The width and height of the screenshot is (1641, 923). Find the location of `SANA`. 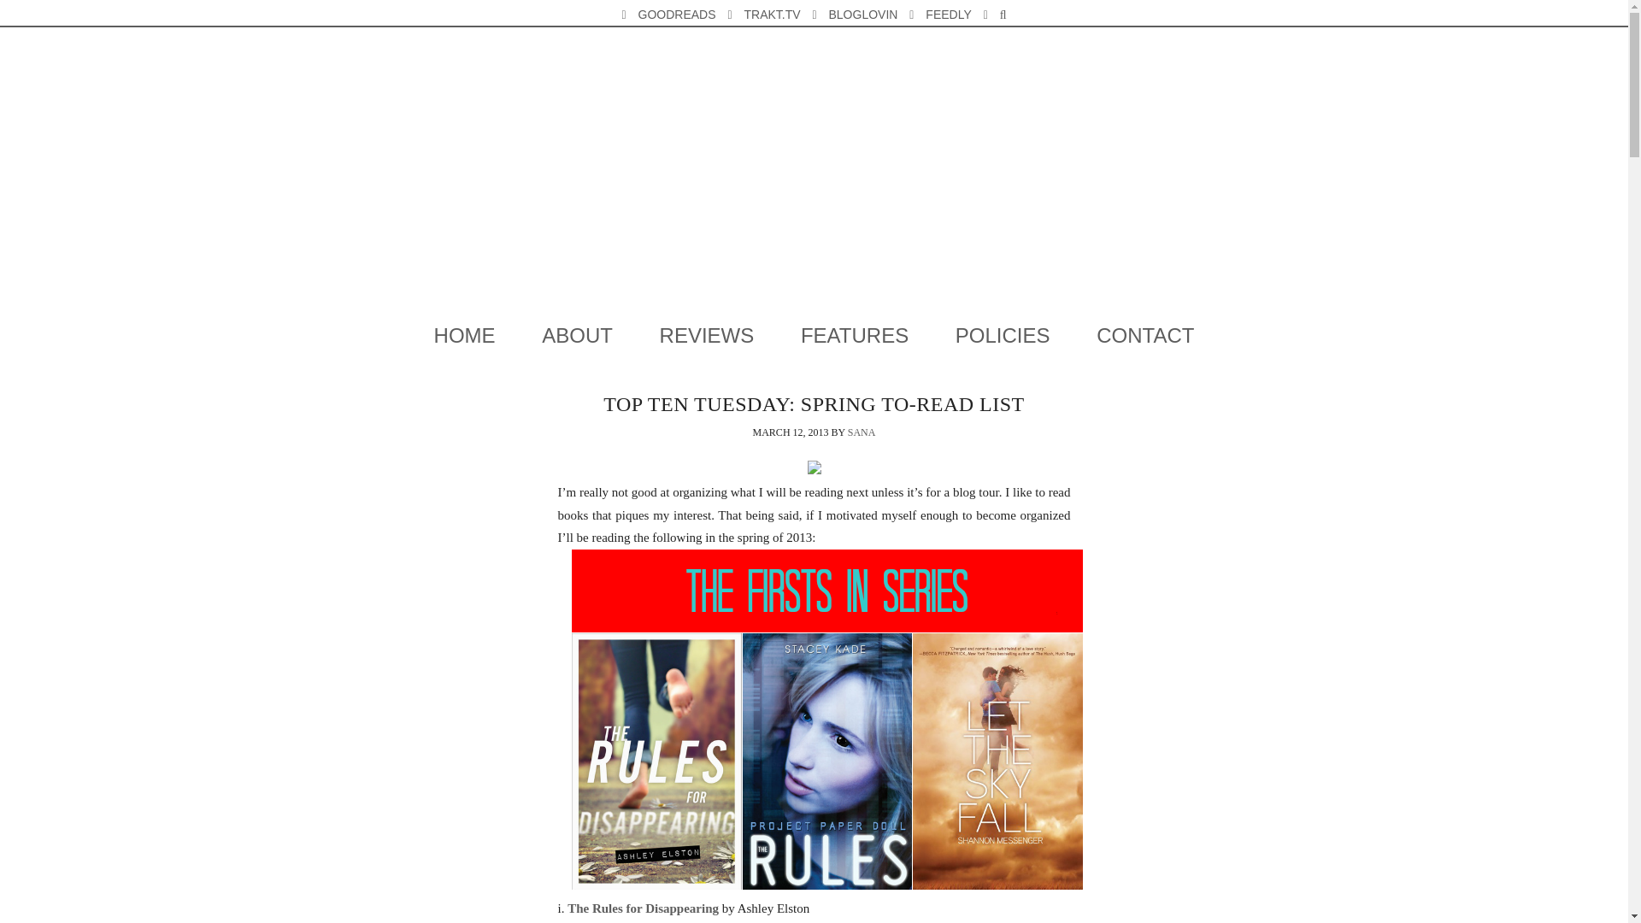

SANA is located at coordinates (862, 432).